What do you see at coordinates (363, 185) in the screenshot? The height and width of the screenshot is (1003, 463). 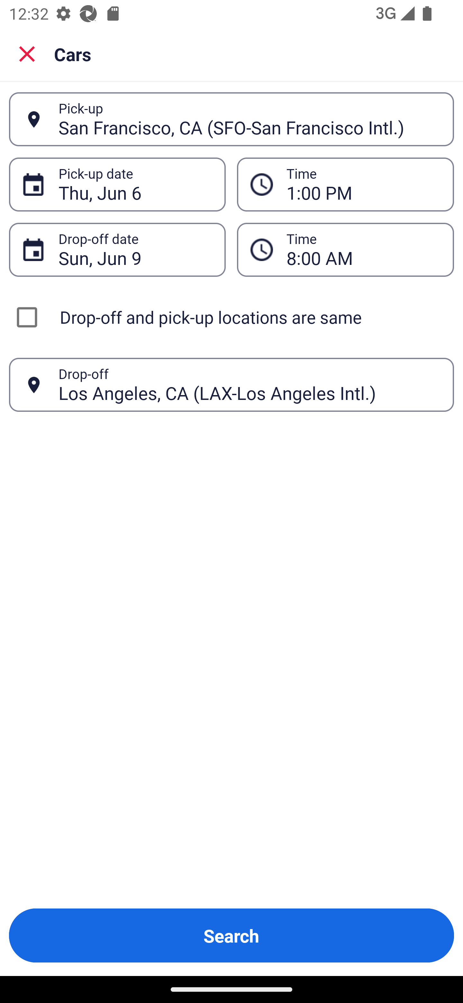 I see `1:00 PM` at bounding box center [363, 185].